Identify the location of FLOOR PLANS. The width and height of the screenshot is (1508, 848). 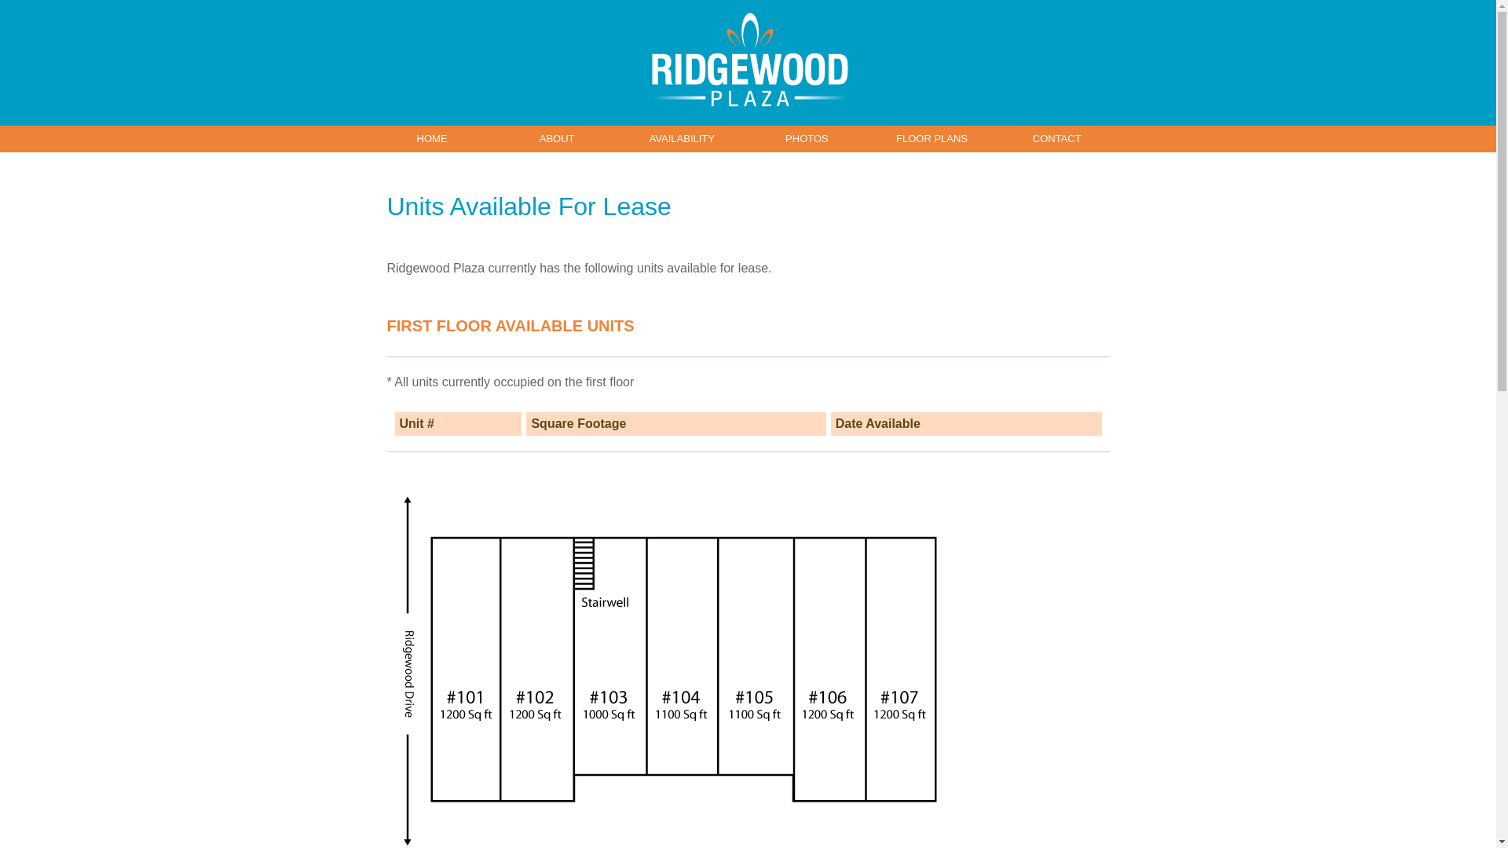
(932, 137).